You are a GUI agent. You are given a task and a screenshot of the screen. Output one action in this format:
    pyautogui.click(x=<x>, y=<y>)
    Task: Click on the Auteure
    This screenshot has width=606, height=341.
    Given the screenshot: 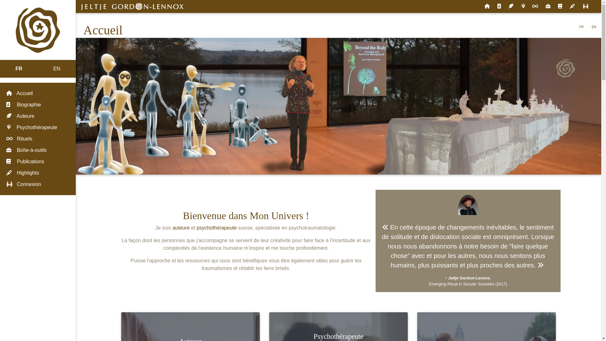 What is the action you would take?
    pyautogui.click(x=511, y=7)
    